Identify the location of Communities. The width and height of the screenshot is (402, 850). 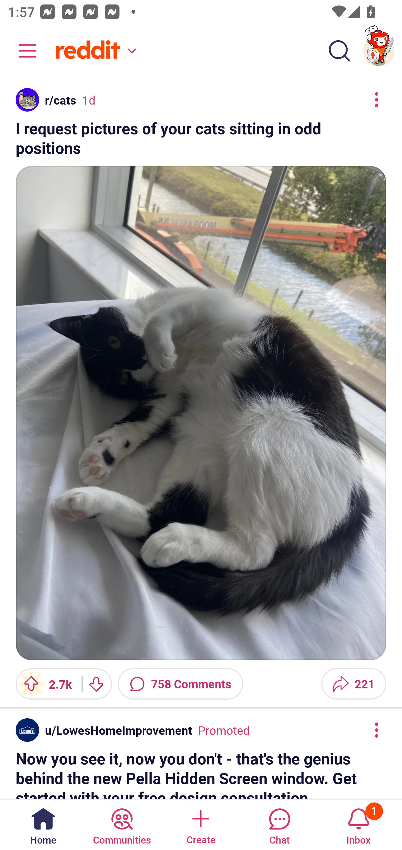
(122, 824).